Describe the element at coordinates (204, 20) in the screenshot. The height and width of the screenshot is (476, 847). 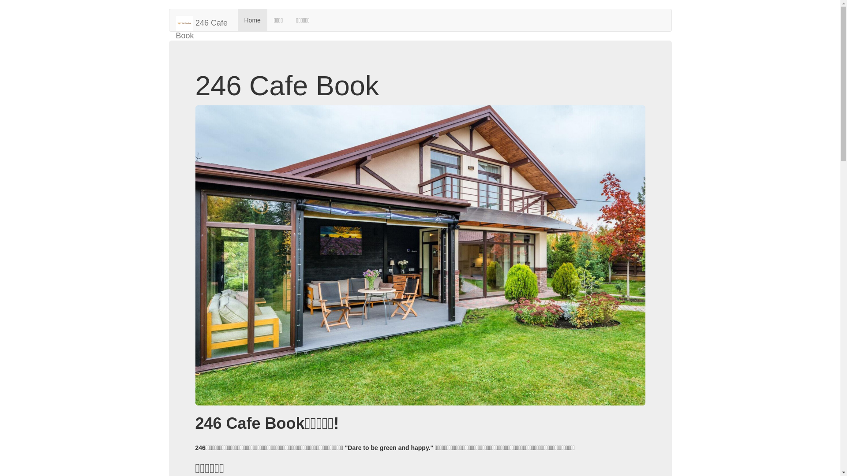
I see `246 Cafe Book` at that location.